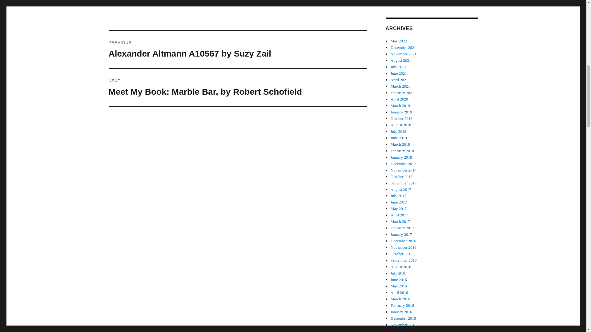 This screenshot has height=332, width=591. I want to click on March 2021, so click(400, 86).